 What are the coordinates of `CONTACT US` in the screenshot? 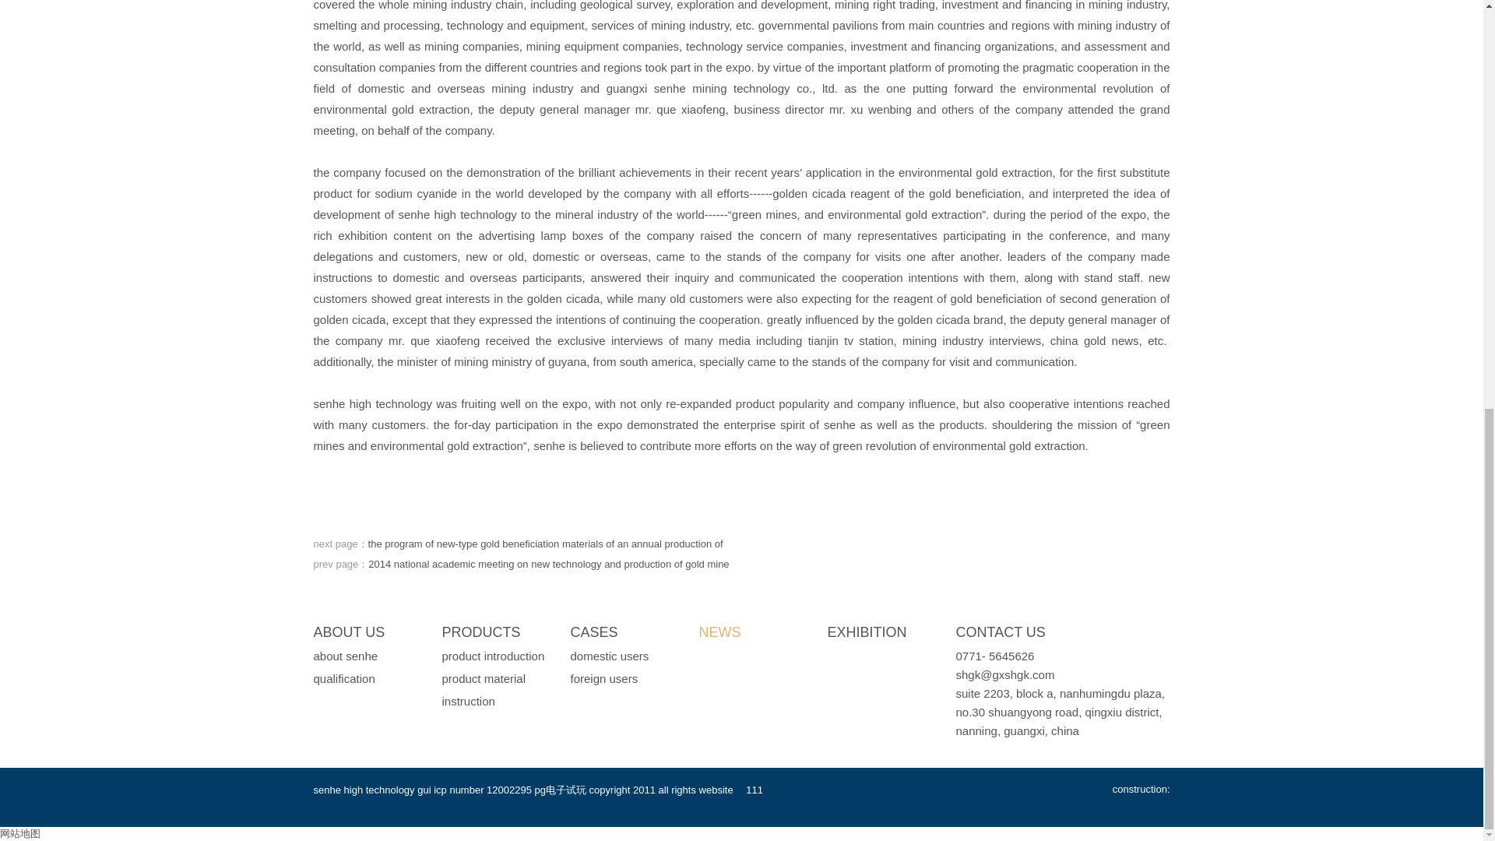 It's located at (1001, 632).